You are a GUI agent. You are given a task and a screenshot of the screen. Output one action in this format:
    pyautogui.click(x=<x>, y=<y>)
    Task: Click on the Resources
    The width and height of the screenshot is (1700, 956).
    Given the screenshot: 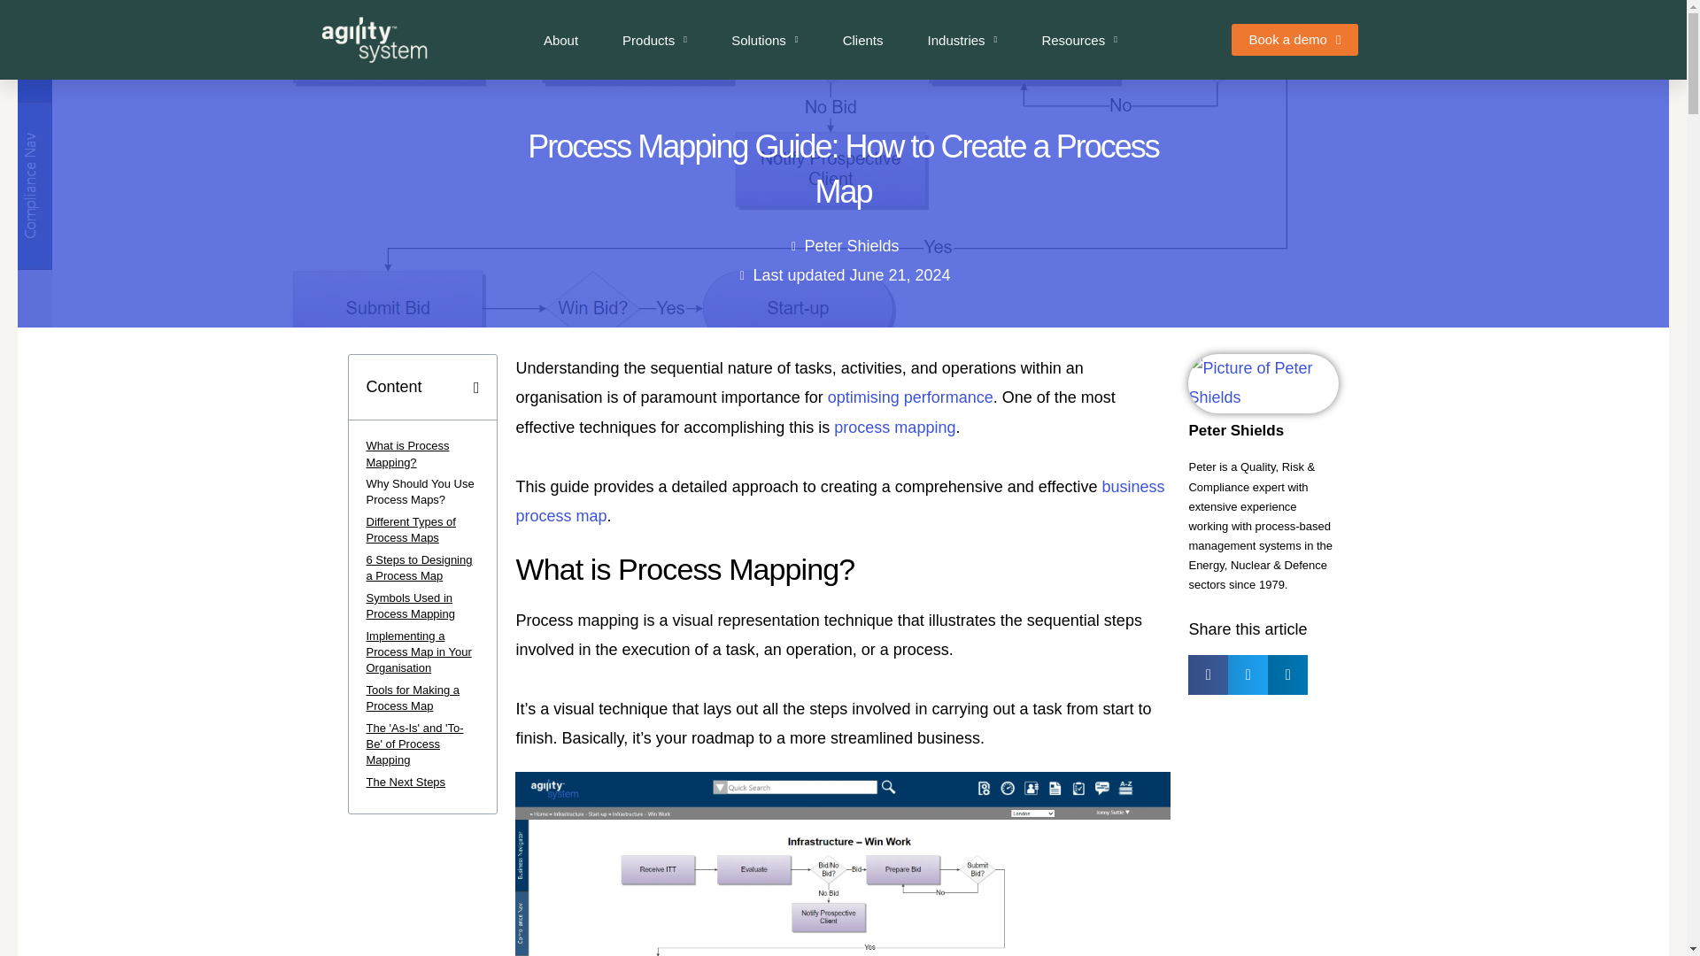 What is the action you would take?
    pyautogui.click(x=1078, y=39)
    